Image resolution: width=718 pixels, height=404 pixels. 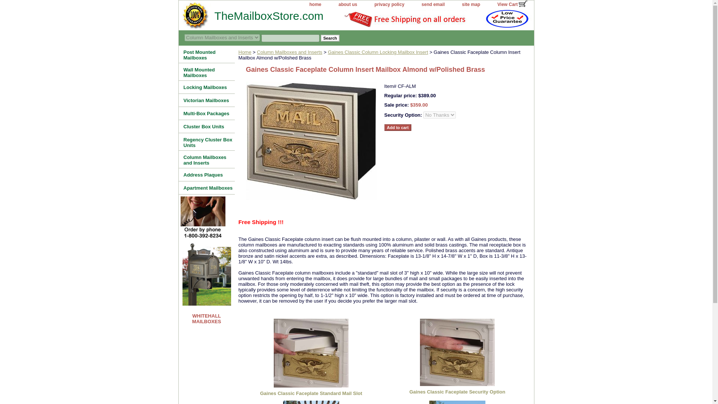 I want to click on Wall Mounted Mailboxes, so click(x=206, y=72).